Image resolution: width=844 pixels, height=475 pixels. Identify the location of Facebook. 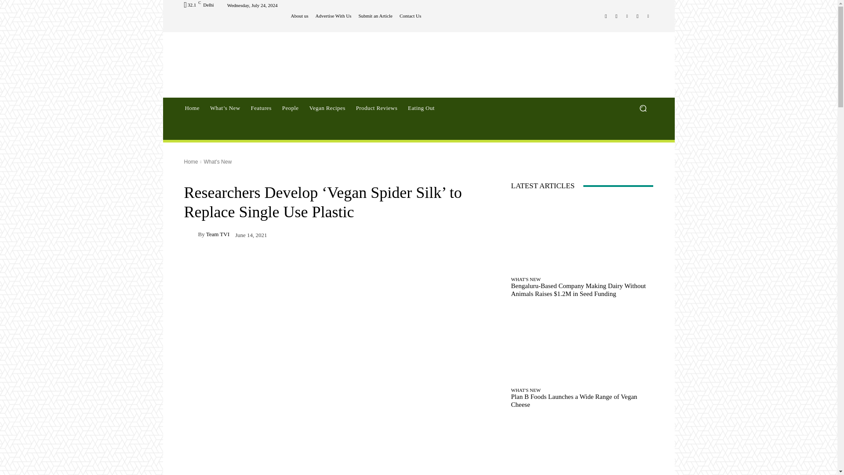
(606, 15).